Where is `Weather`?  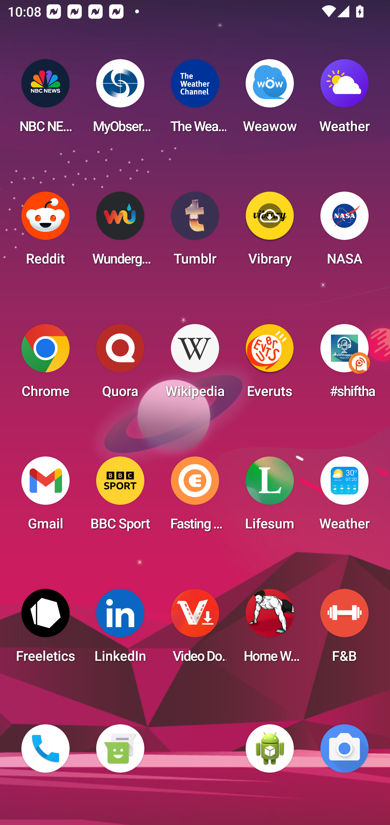 Weather is located at coordinates (344, 99).